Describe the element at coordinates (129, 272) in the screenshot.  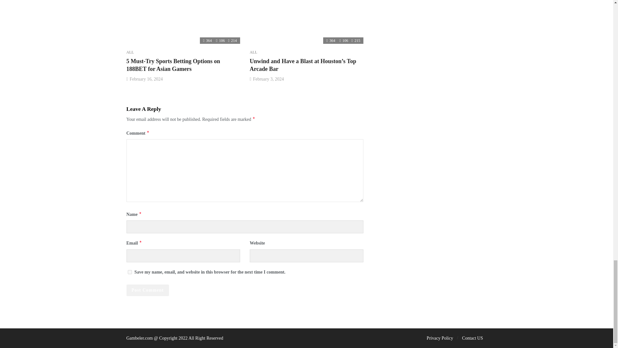
I see `yes` at that location.